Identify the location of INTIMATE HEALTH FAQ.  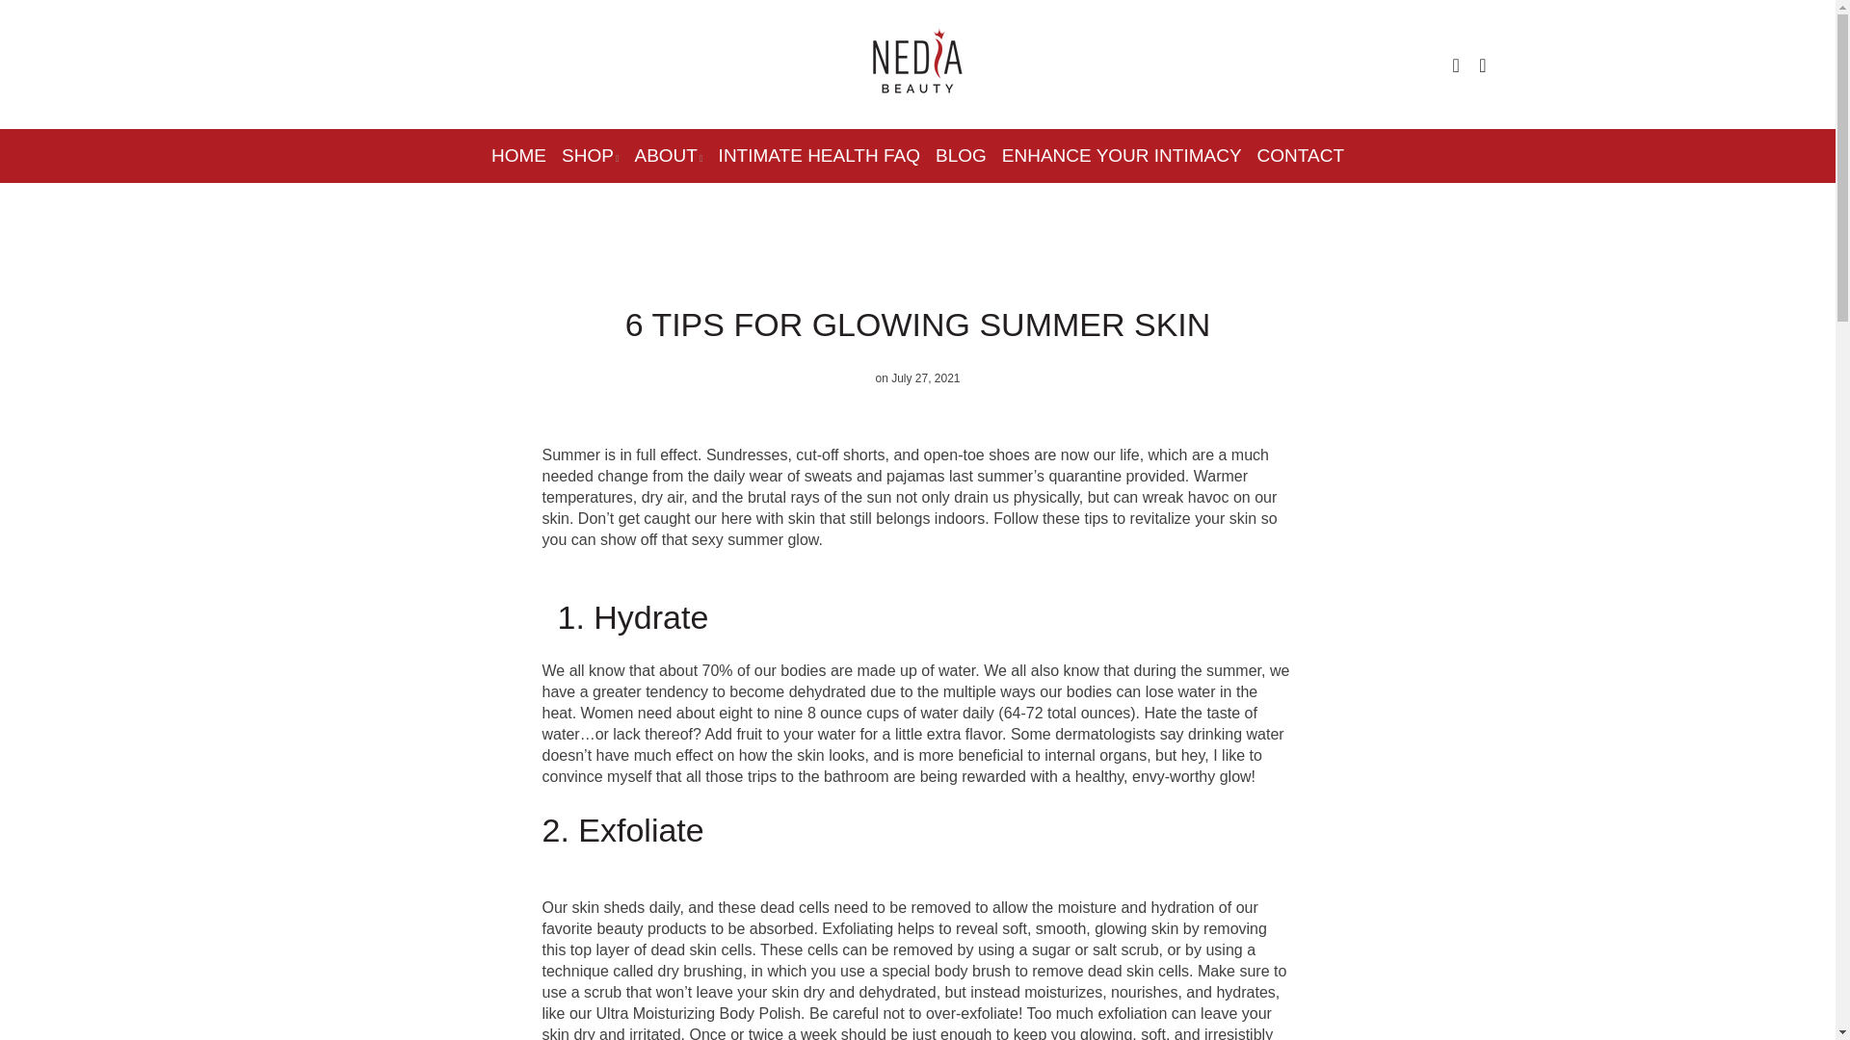
(819, 156).